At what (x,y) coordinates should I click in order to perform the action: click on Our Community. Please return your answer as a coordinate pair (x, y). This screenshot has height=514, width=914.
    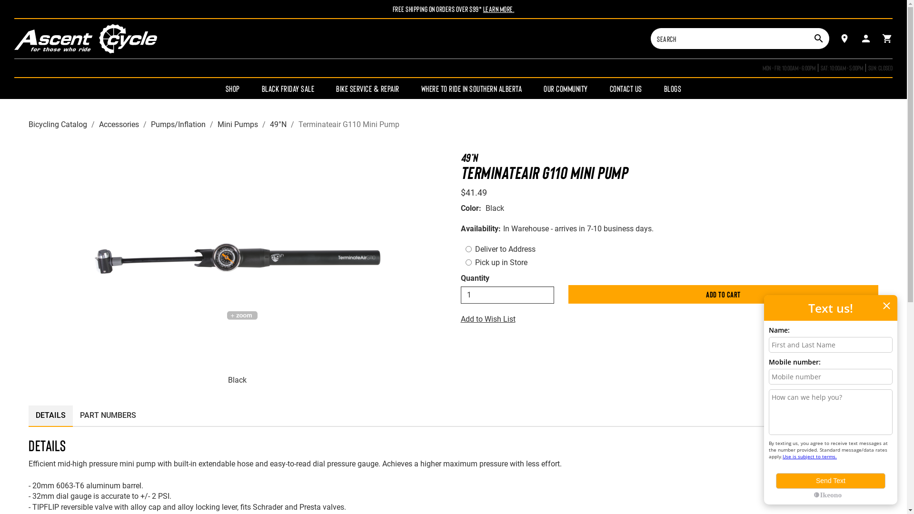
    Looking at the image, I should click on (566, 89).